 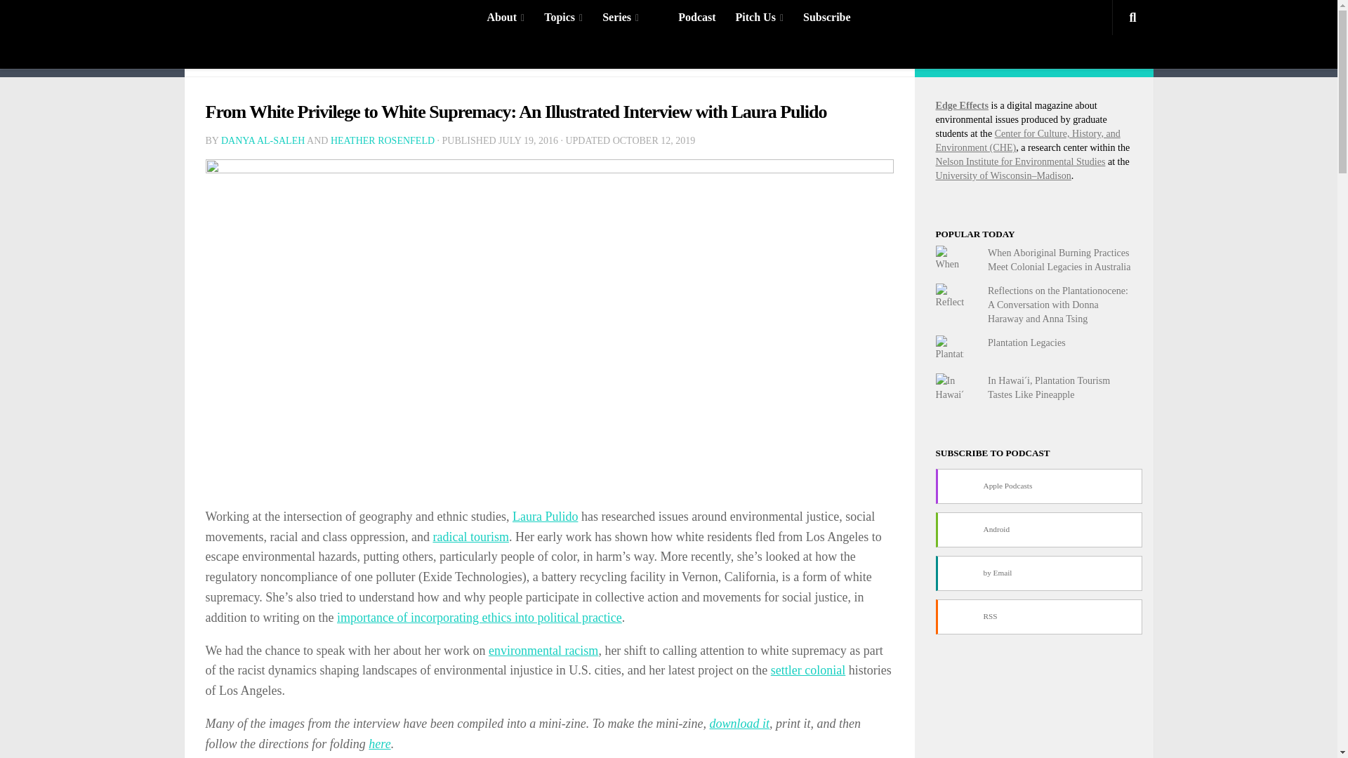 I want to click on Series, so click(x=621, y=17).